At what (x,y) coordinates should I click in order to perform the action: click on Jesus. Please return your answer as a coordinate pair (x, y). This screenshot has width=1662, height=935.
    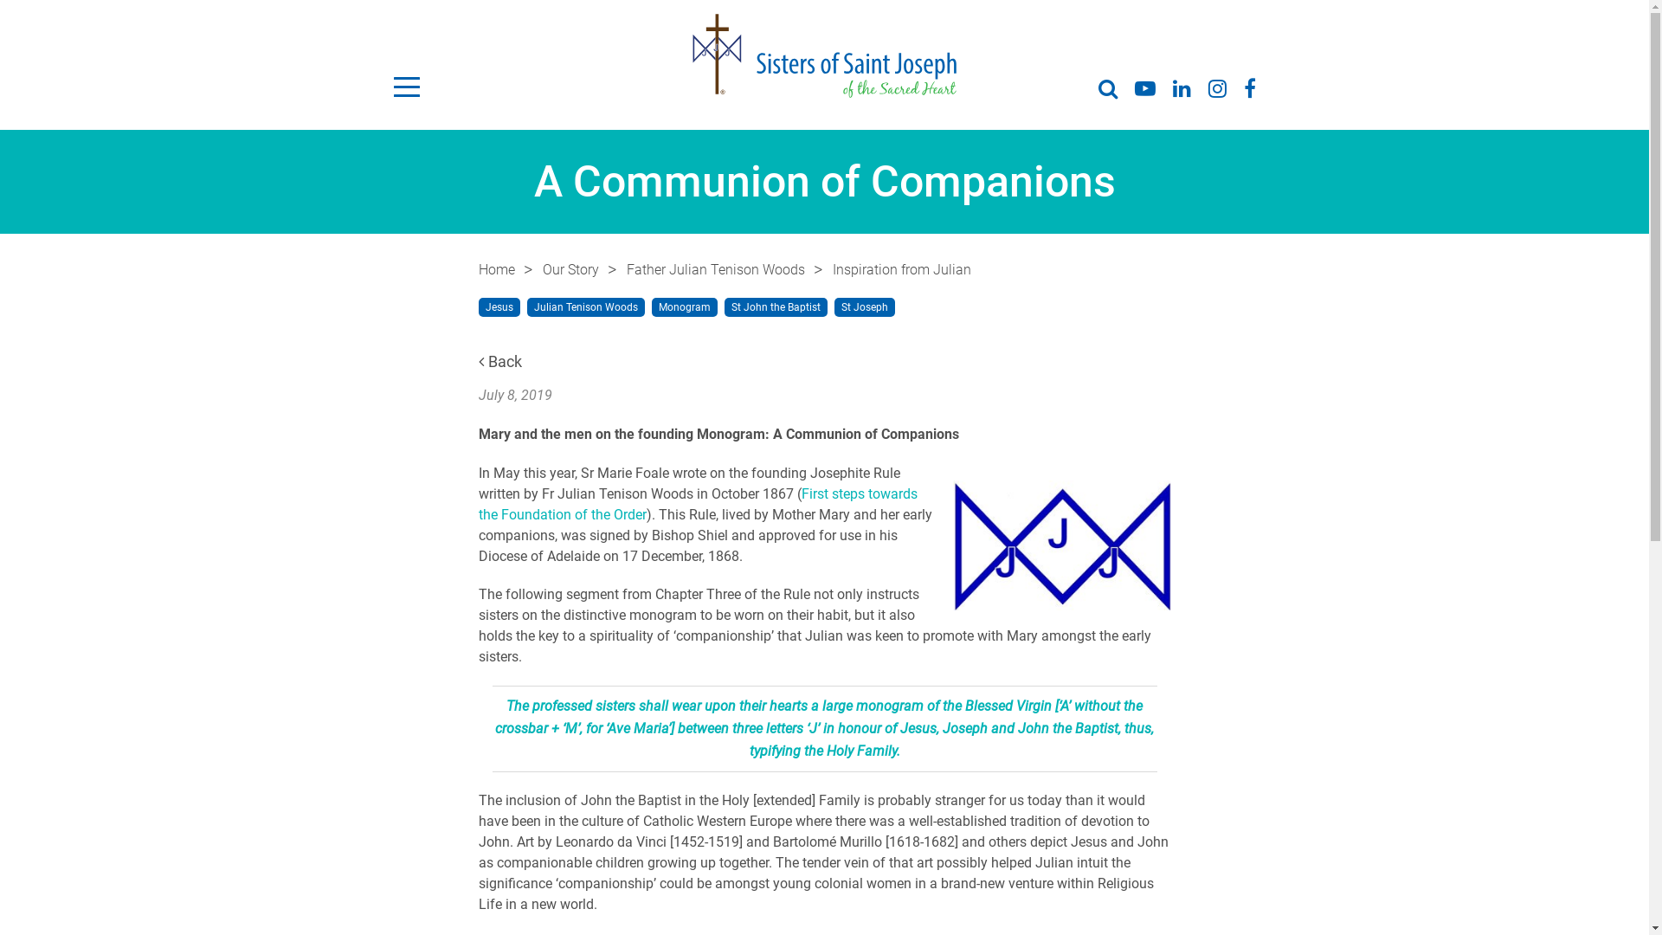
    Looking at the image, I should click on (499, 307).